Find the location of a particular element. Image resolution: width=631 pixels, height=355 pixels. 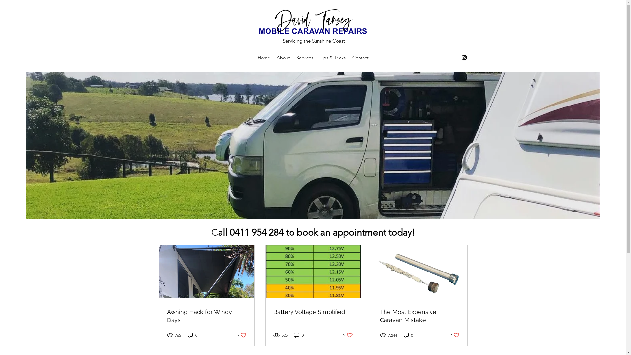

5 likes. Post not marked as liked
5 is located at coordinates (242, 335).